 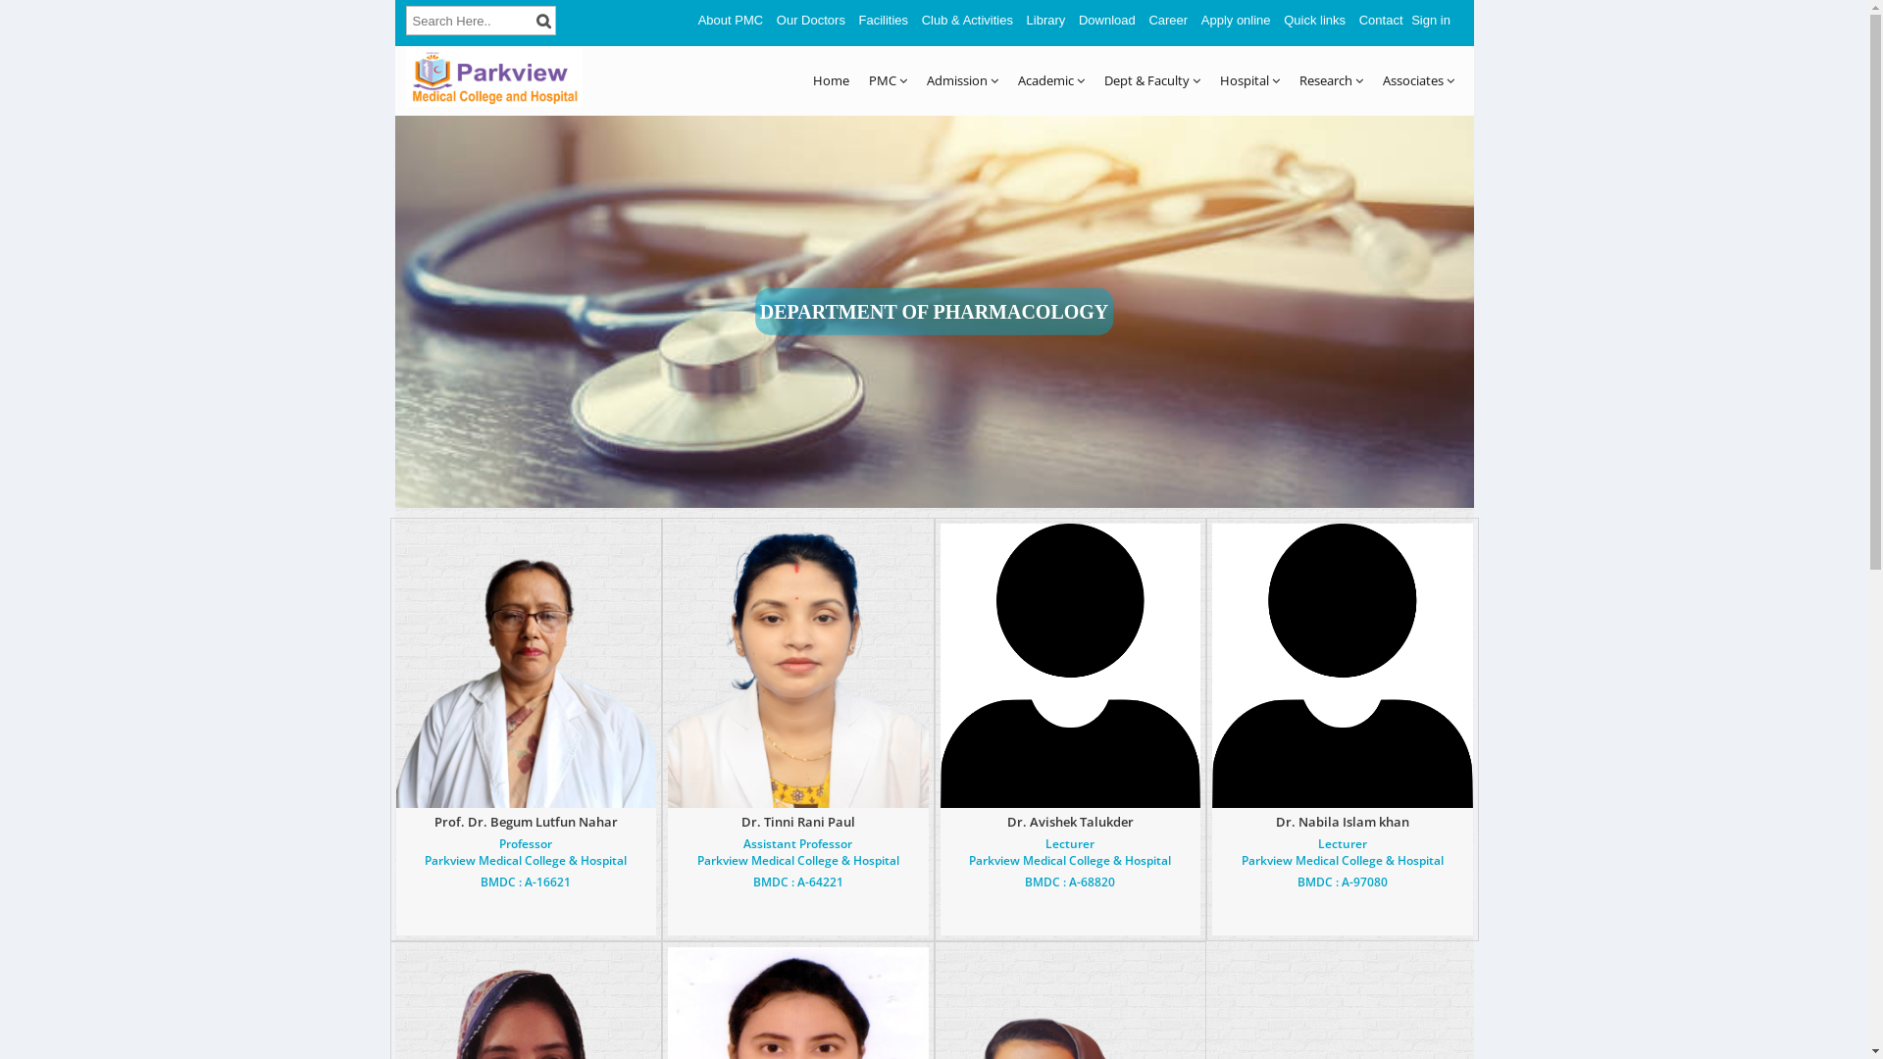 What do you see at coordinates (1249, 80) in the screenshot?
I see `Hospital` at bounding box center [1249, 80].